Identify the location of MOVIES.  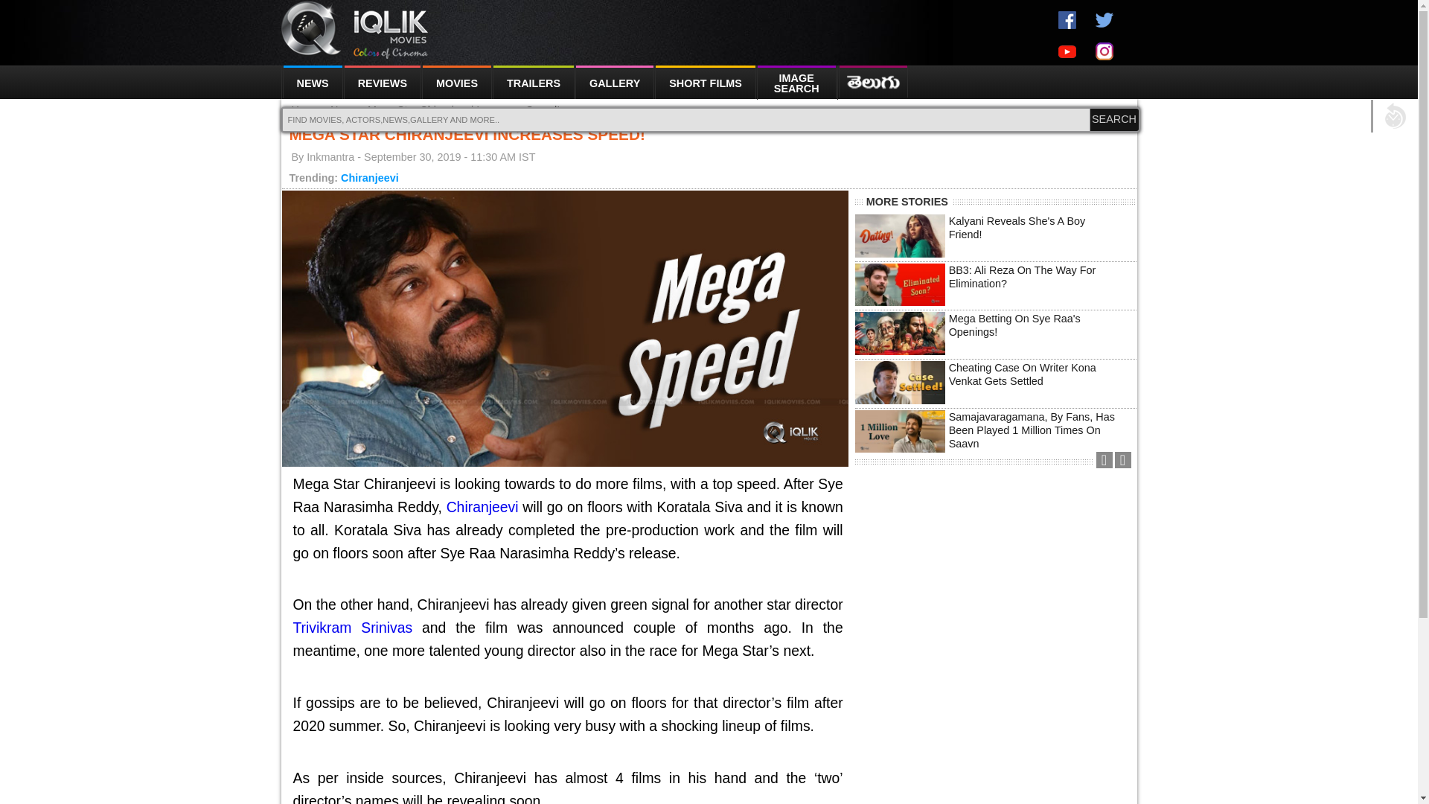
(457, 82).